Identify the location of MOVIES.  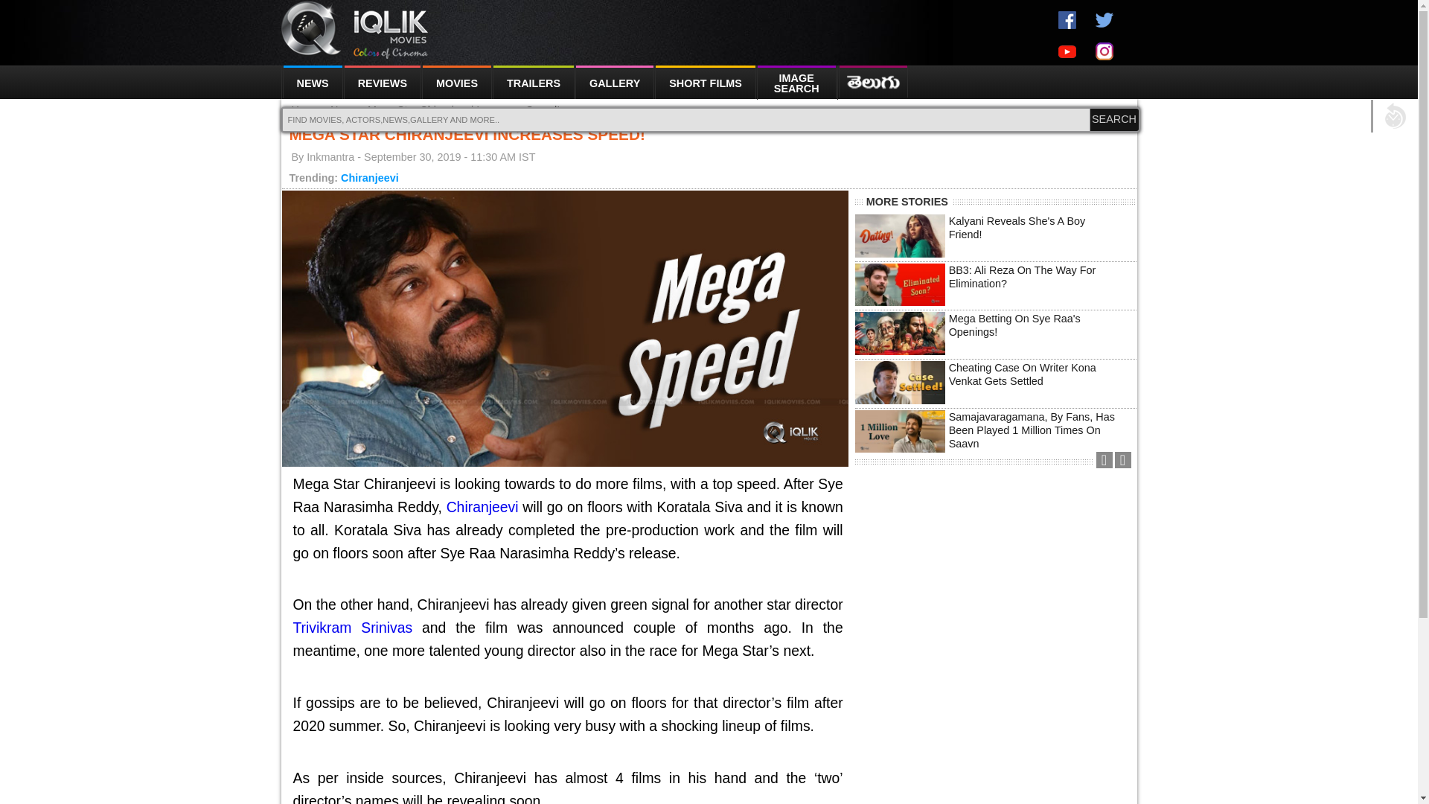
(457, 82).